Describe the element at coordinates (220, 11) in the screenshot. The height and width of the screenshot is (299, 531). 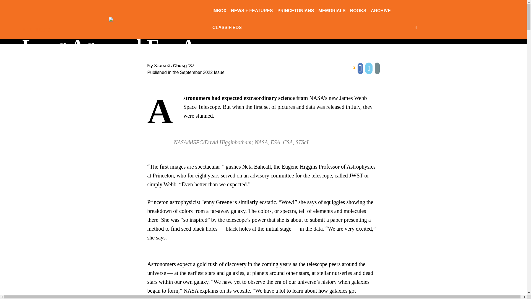
I see `INBOX` at that location.